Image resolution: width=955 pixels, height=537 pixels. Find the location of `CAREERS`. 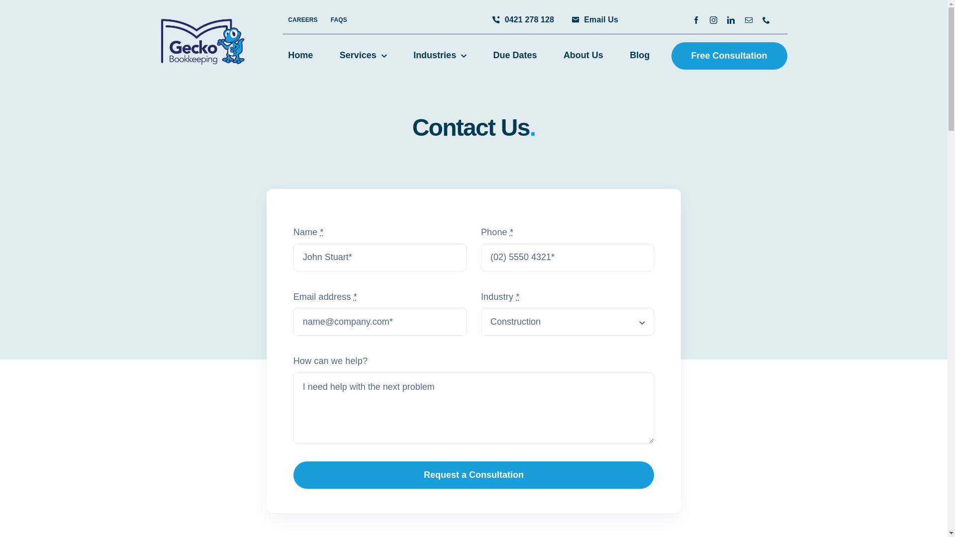

CAREERS is located at coordinates (302, 20).